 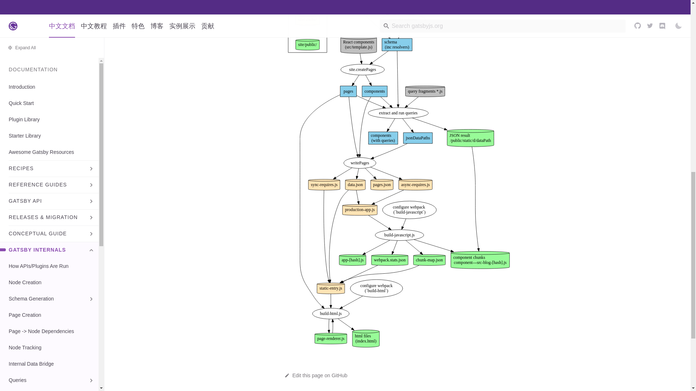 I want to click on production-app.js, so click(x=360, y=210).